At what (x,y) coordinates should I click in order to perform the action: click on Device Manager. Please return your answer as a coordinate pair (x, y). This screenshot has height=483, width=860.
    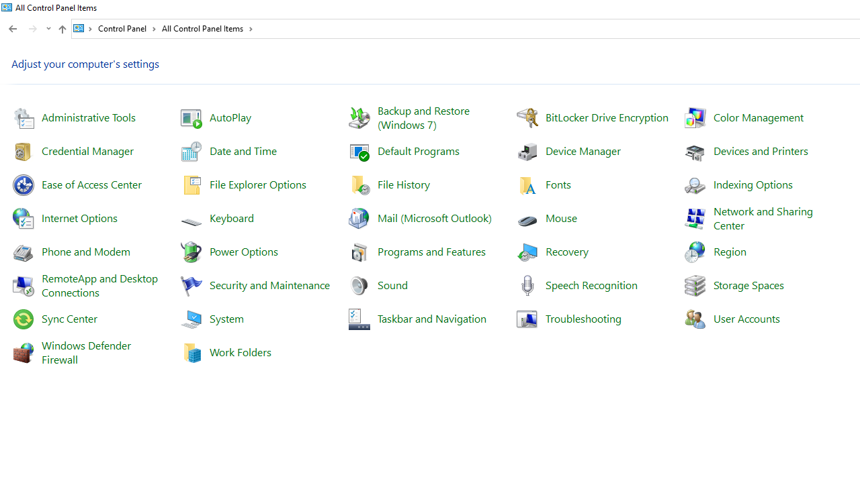
    Looking at the image, I should click on (583, 150).